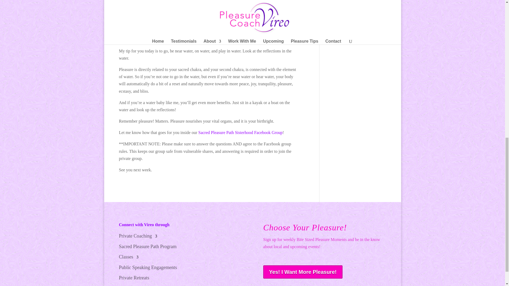  Describe the element at coordinates (138, 237) in the screenshot. I see `Private Coaching` at that location.